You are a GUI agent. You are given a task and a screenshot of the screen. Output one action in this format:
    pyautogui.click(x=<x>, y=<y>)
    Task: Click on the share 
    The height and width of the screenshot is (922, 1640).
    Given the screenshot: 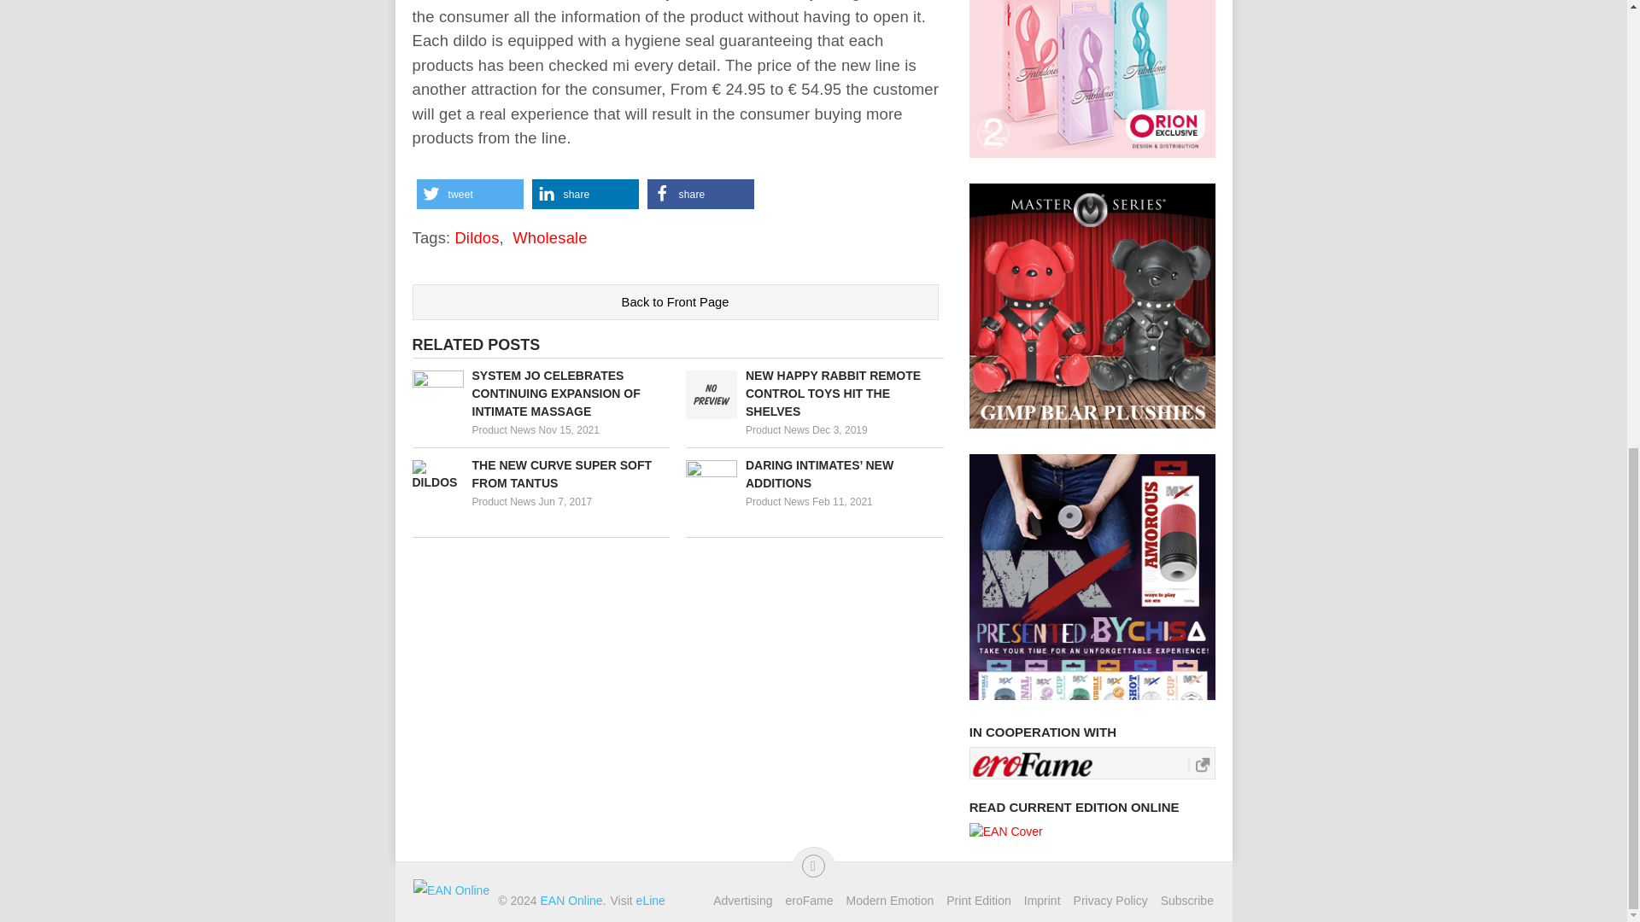 What is the action you would take?
    pyautogui.click(x=584, y=194)
    